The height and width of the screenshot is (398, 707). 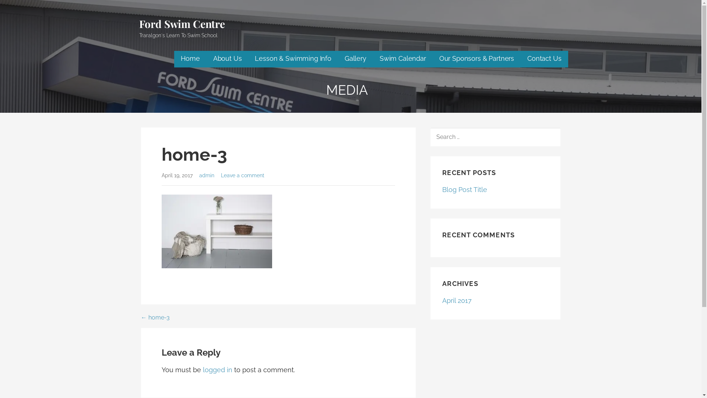 What do you see at coordinates (355, 59) in the screenshot?
I see `Gallery` at bounding box center [355, 59].